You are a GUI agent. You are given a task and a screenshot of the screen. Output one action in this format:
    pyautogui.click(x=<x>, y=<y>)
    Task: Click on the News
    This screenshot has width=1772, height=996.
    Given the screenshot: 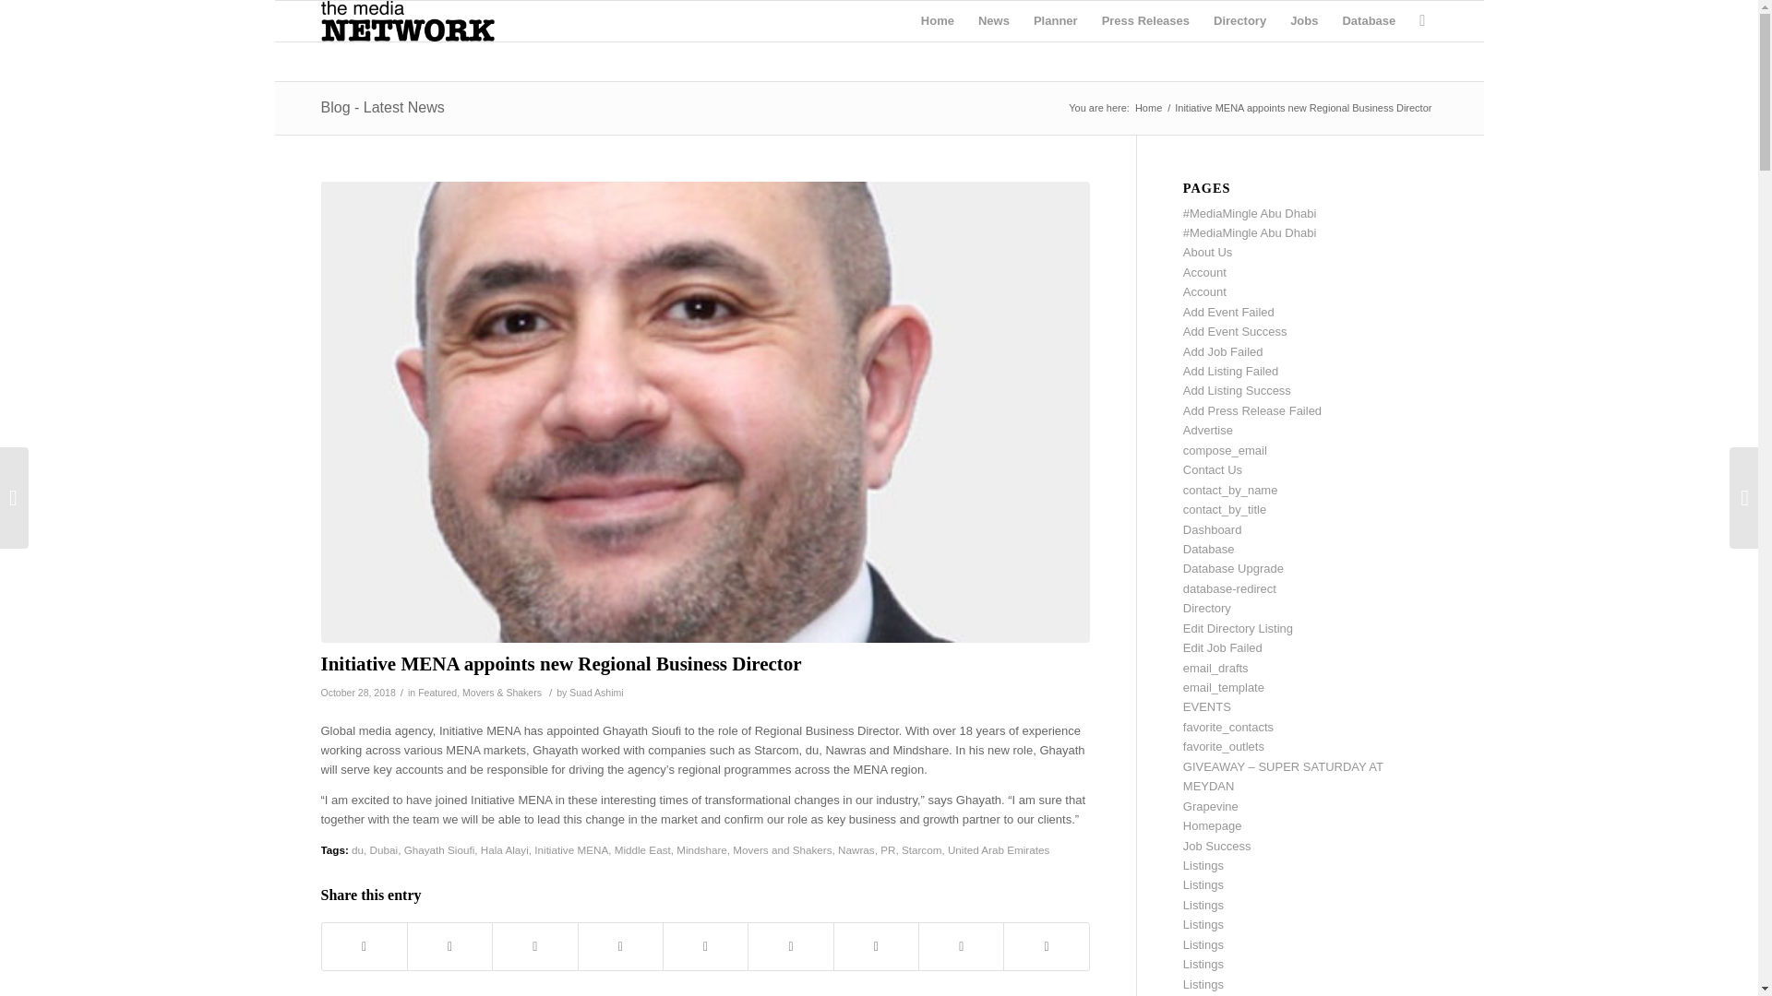 What is the action you would take?
    pyautogui.click(x=993, y=21)
    